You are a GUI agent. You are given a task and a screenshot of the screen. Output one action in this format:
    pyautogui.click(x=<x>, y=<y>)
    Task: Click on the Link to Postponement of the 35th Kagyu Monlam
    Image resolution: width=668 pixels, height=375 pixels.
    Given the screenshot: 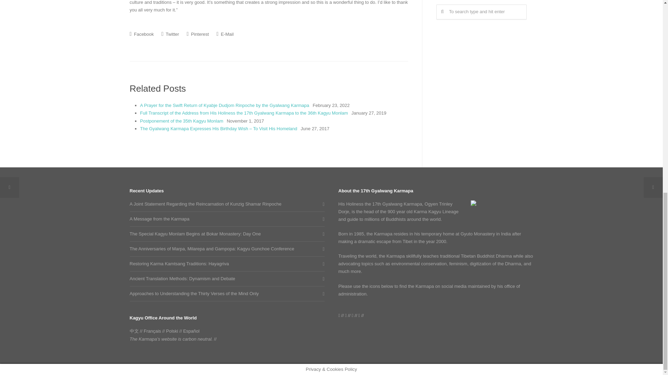 What is the action you would take?
    pyautogui.click(x=181, y=121)
    